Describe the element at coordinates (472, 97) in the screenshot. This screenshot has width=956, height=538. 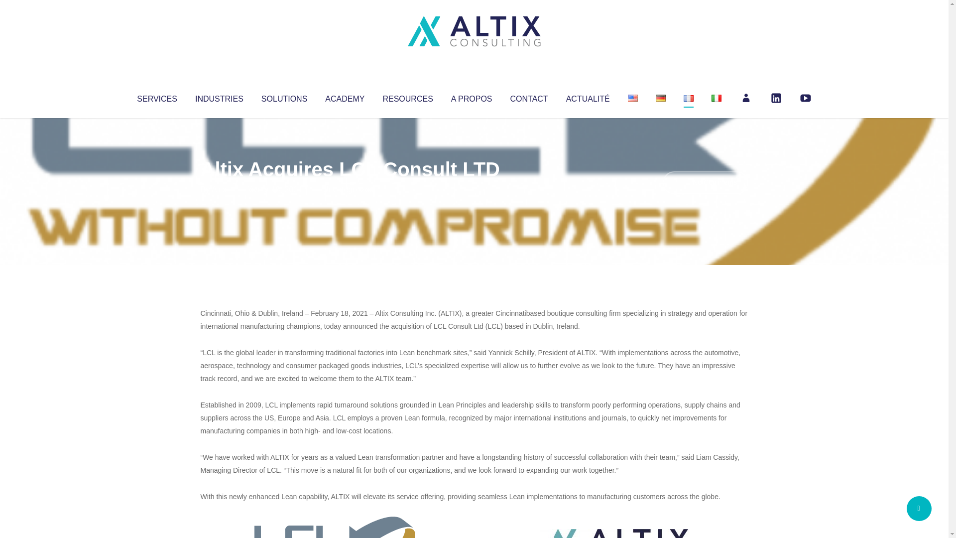
I see `A PROPOS` at that location.